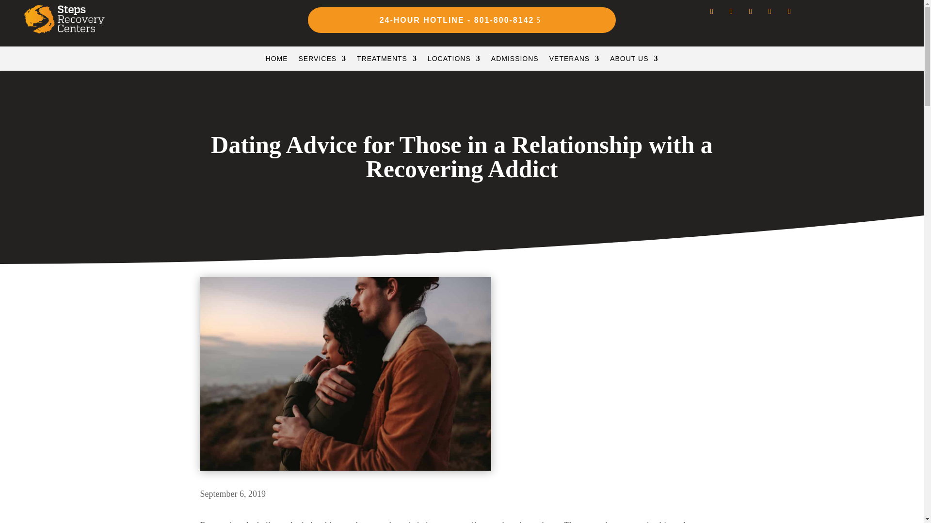 This screenshot has width=931, height=523. I want to click on VETERANS, so click(574, 61).